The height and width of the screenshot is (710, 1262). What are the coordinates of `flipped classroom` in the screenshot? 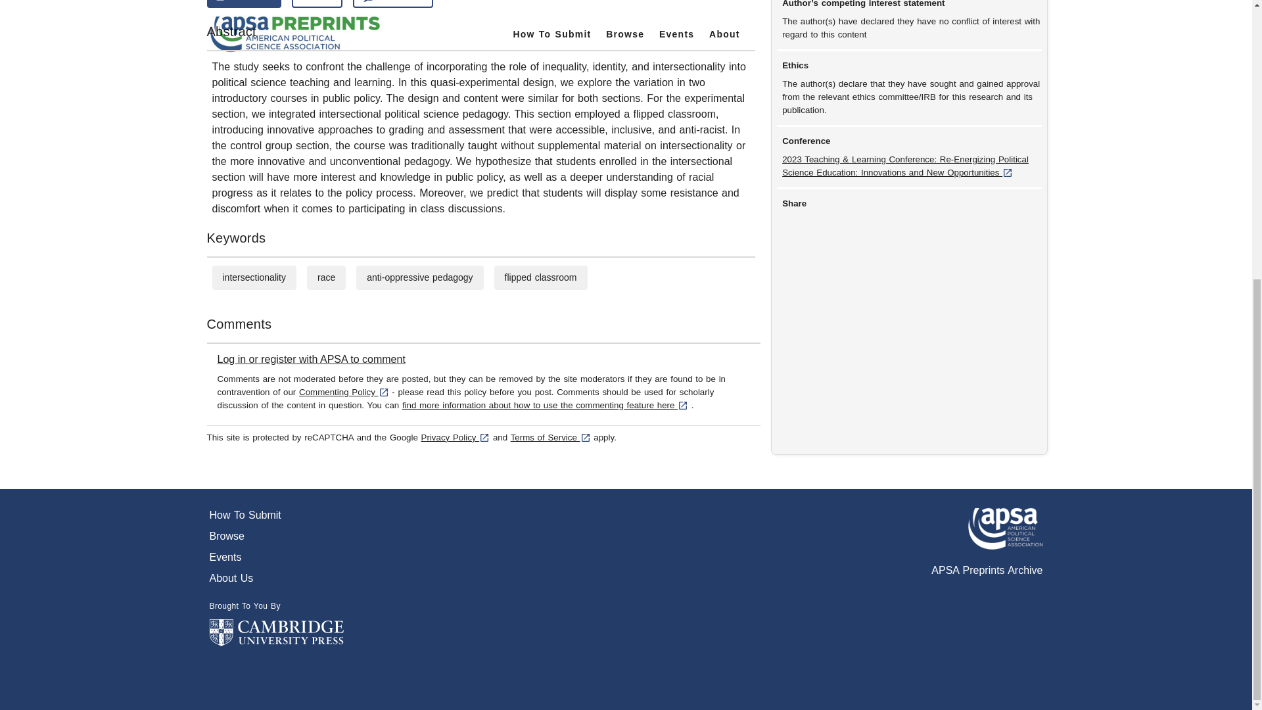 It's located at (540, 277).